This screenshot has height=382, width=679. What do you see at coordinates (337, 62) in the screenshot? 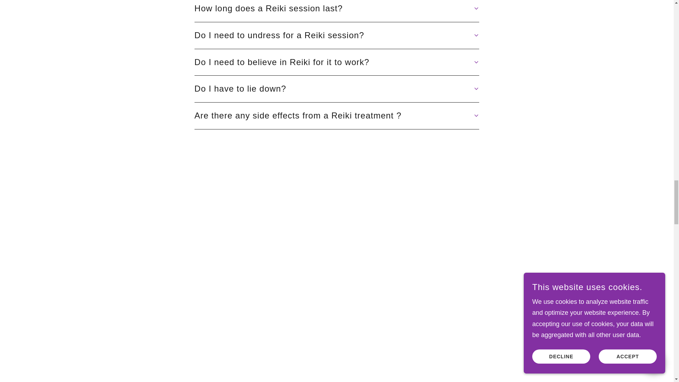
I see `Do I need to believe in Reiki for it to work?` at bounding box center [337, 62].